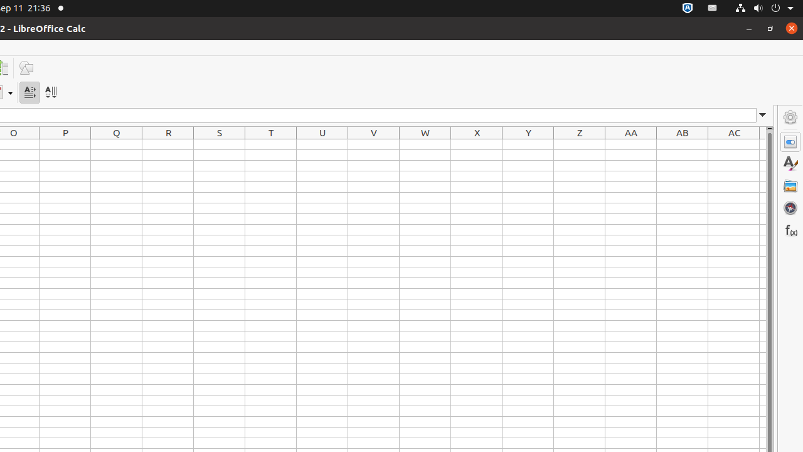 The image size is (803, 452). What do you see at coordinates (26, 68) in the screenshot?
I see `Draw Functions` at bounding box center [26, 68].